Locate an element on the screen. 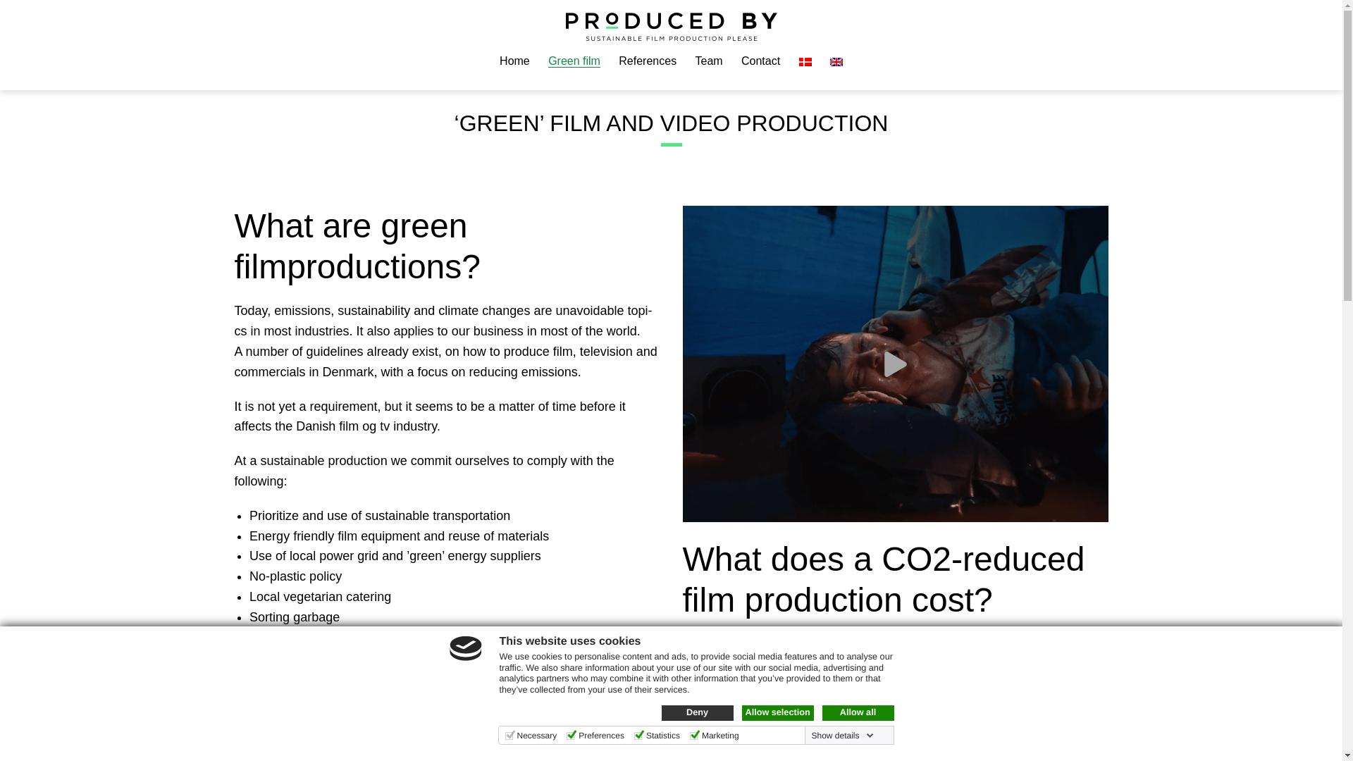 This screenshot has height=761, width=1353. Show details is located at coordinates (841, 735).